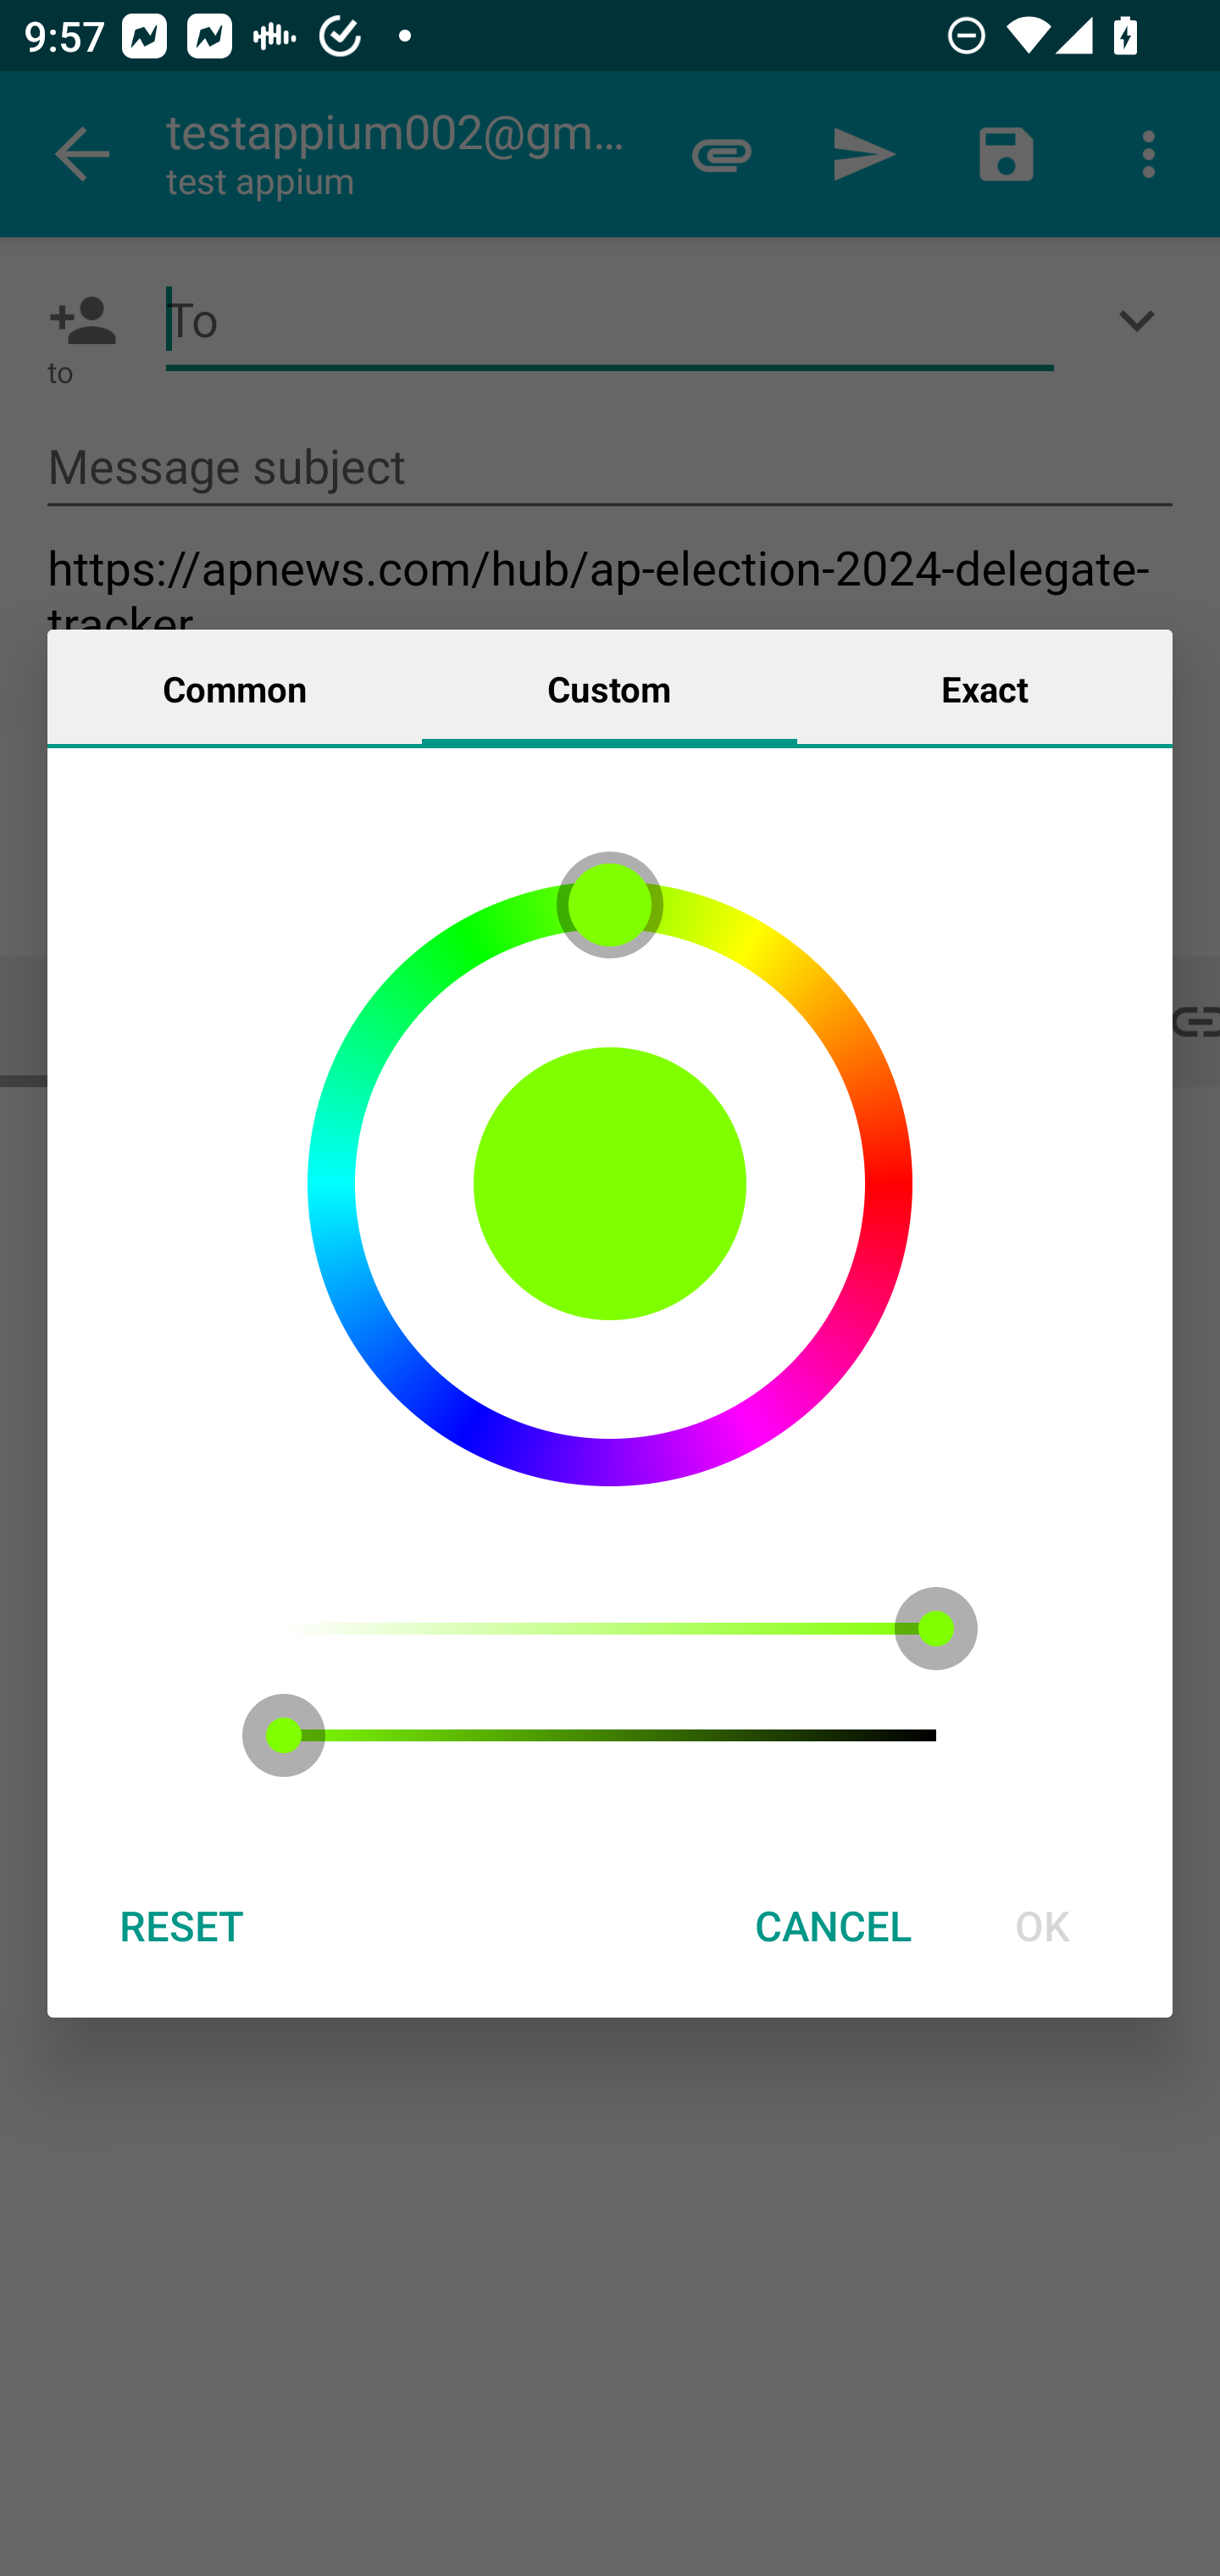 The image size is (1220, 2576). Describe the element at coordinates (180, 1925) in the screenshot. I see `RESET` at that location.